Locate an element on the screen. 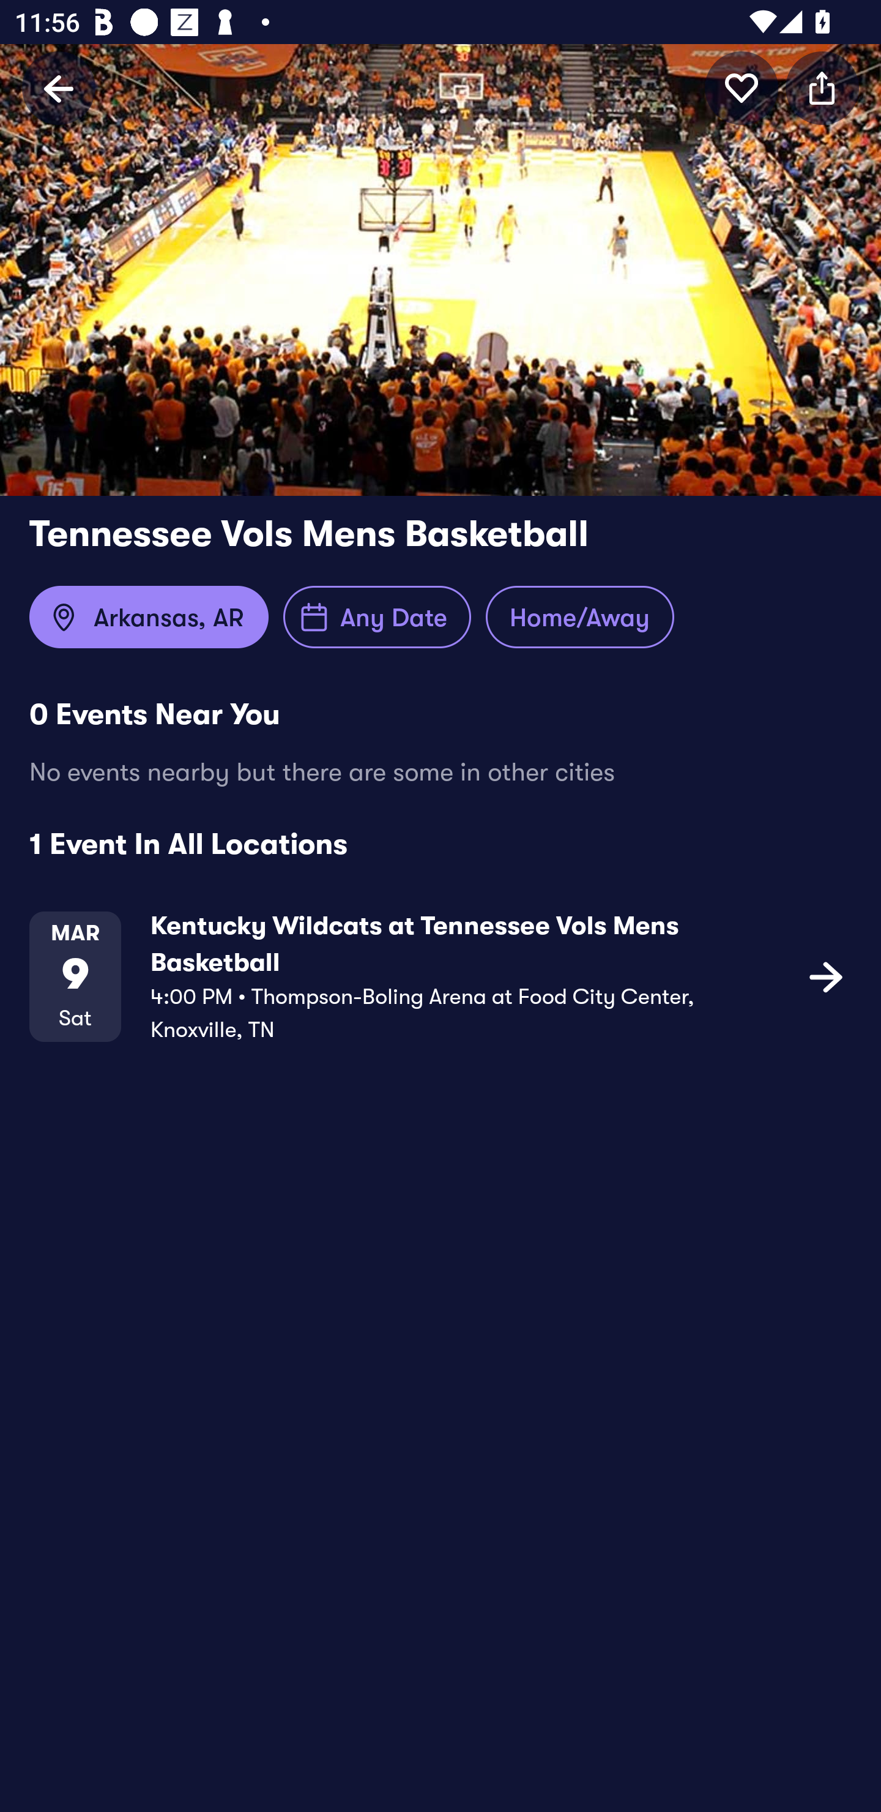  Any Date is located at coordinates (377, 617).